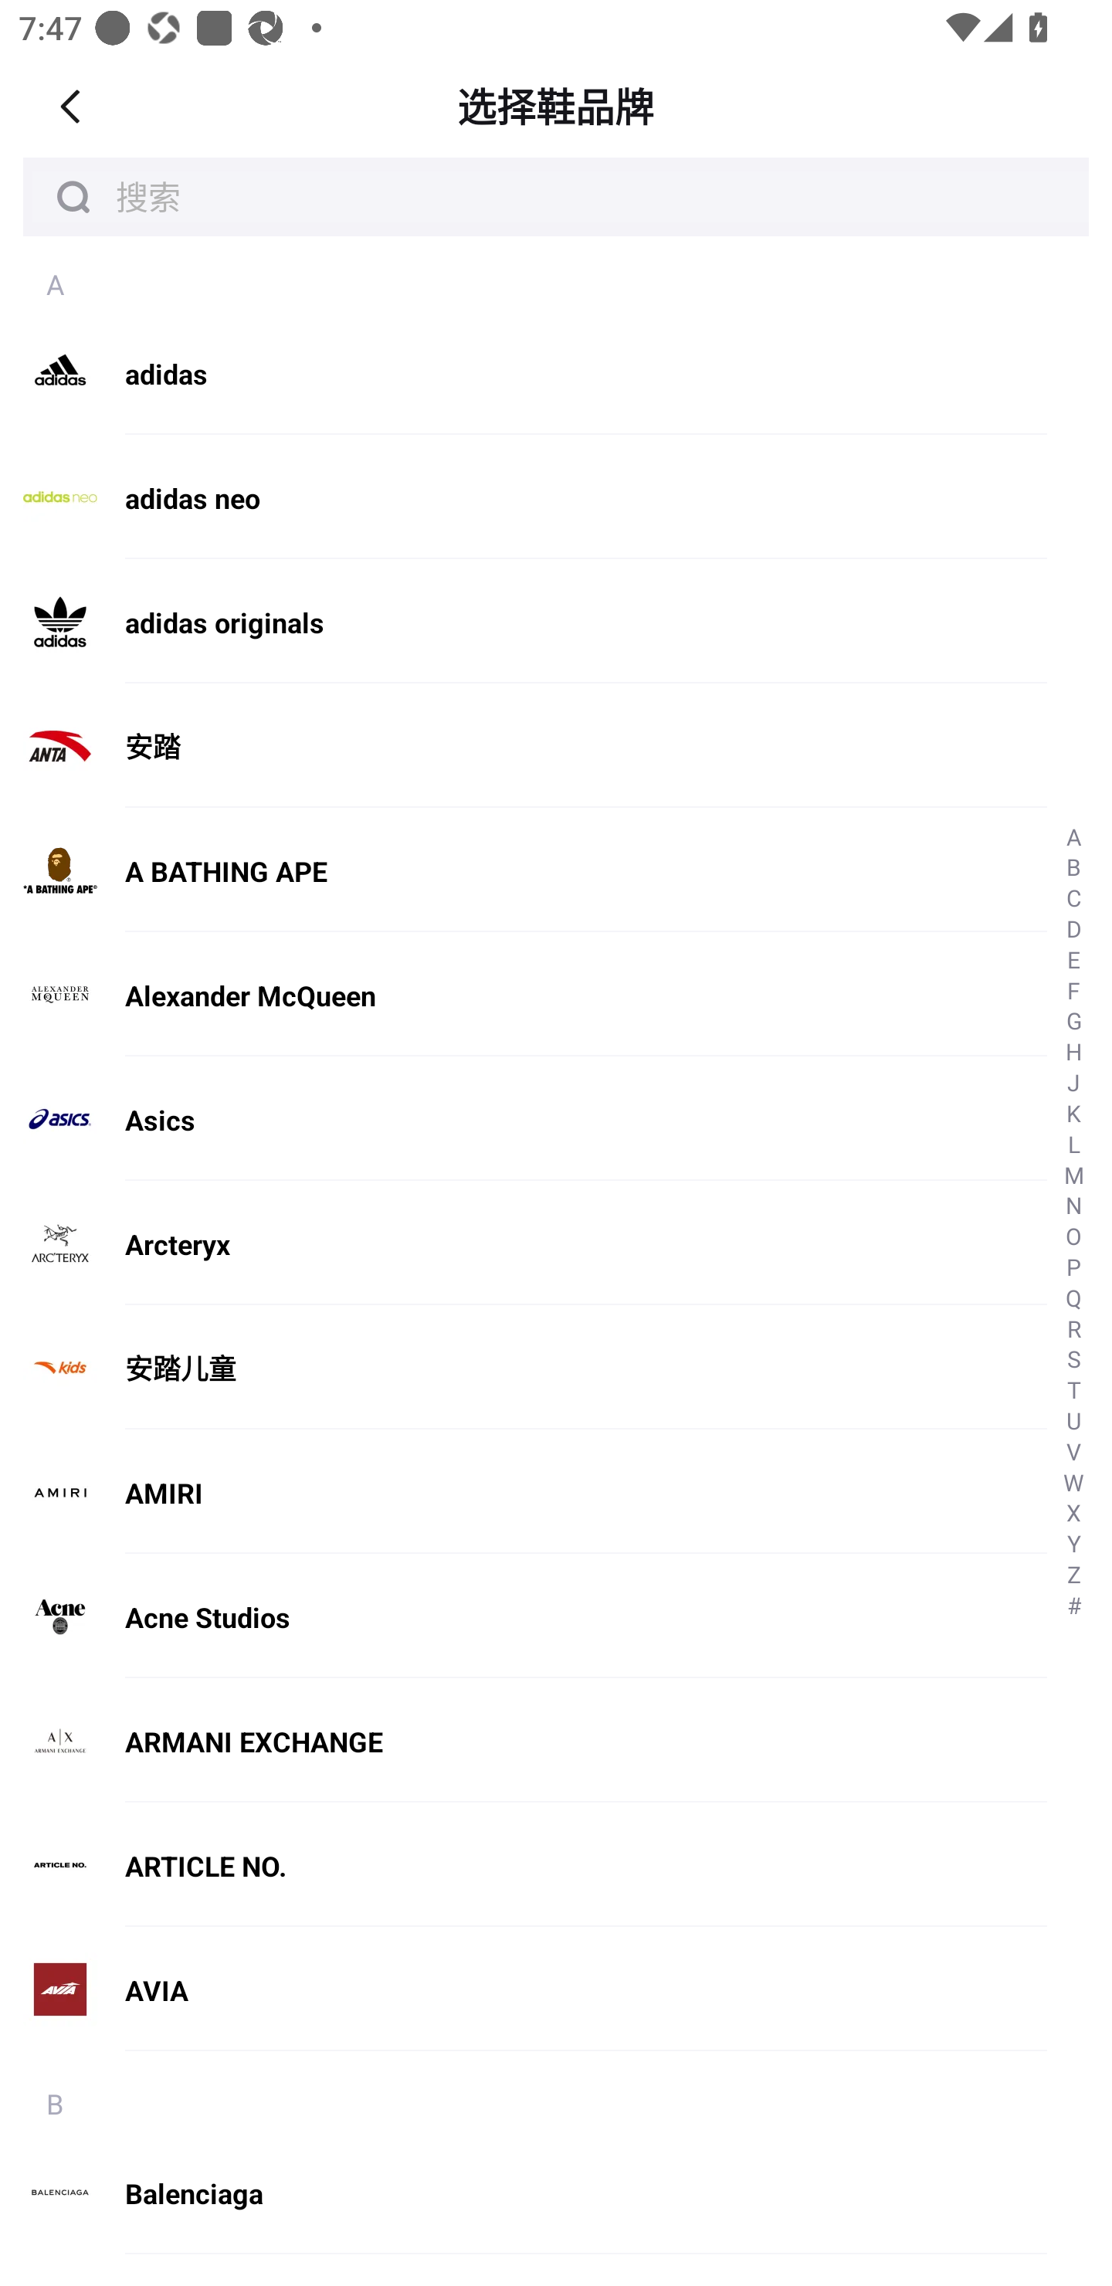 The image size is (1112, 2286). I want to click on Acne Studios, so click(524, 1617).